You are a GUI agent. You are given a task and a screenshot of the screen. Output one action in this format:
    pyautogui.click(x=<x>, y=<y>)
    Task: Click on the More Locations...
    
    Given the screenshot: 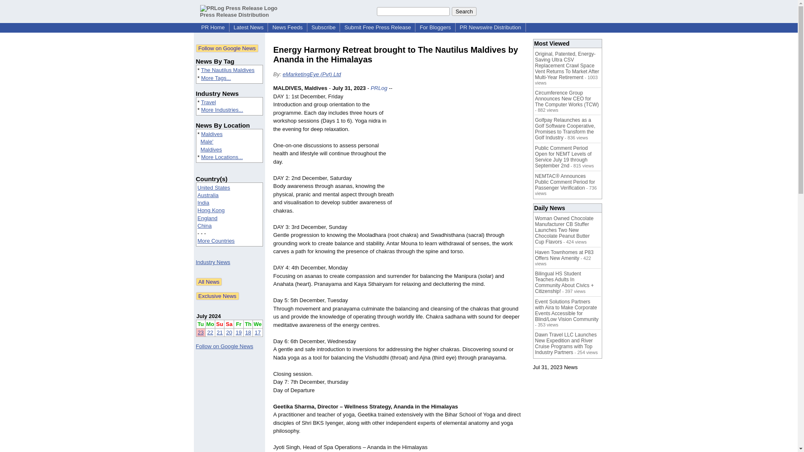 What is the action you would take?
    pyautogui.click(x=222, y=157)
    